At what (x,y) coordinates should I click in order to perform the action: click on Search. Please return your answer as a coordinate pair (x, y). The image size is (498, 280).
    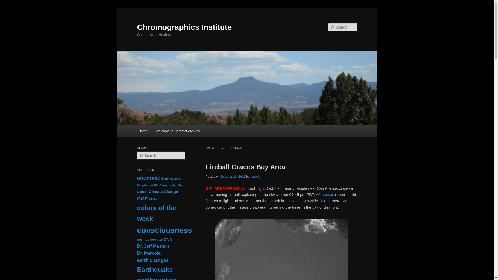
    Looking at the image, I should click on (8, 3).